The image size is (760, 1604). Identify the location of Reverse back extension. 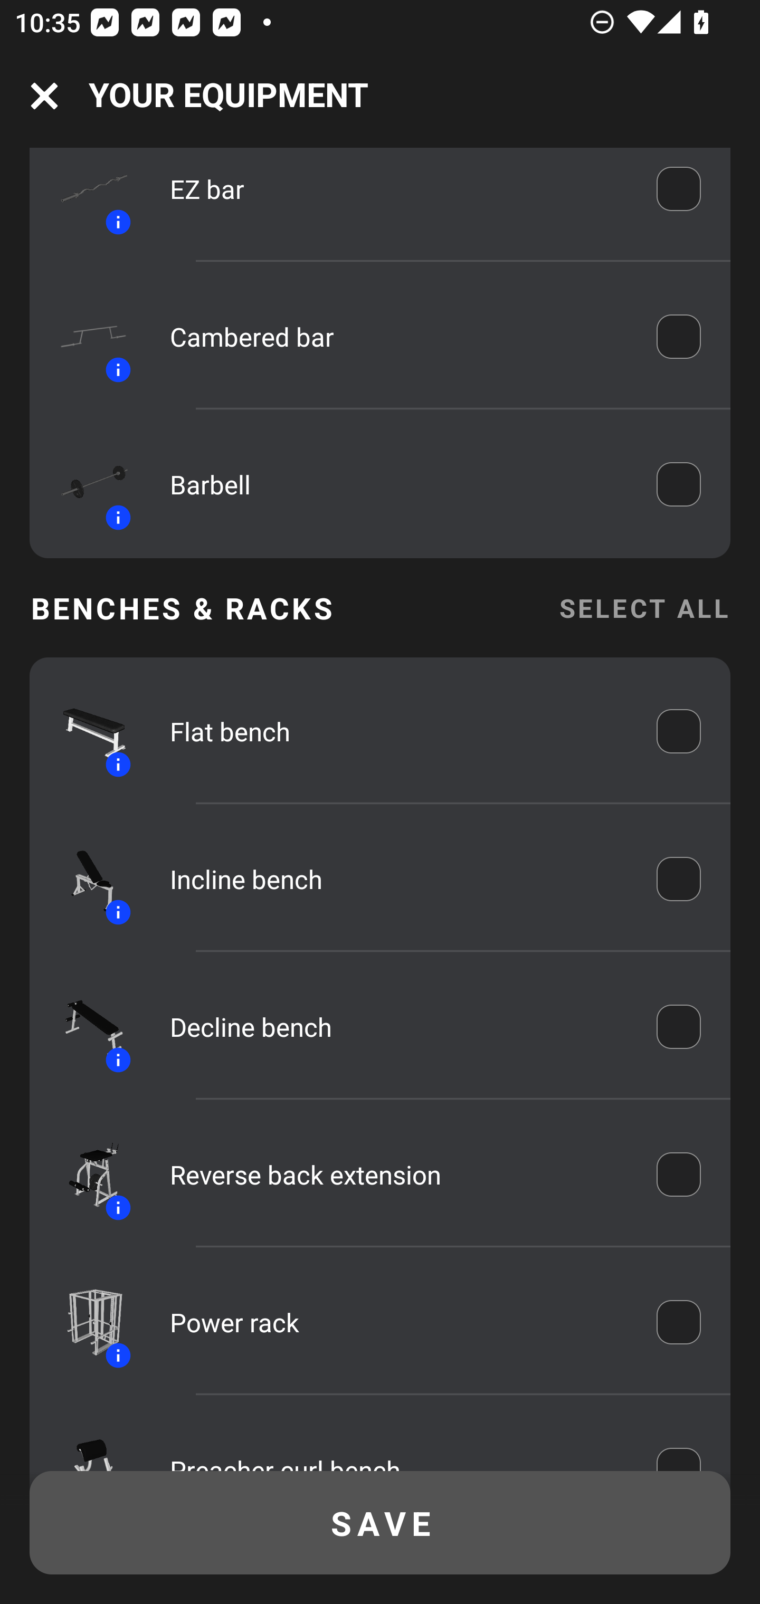
(398, 1175).